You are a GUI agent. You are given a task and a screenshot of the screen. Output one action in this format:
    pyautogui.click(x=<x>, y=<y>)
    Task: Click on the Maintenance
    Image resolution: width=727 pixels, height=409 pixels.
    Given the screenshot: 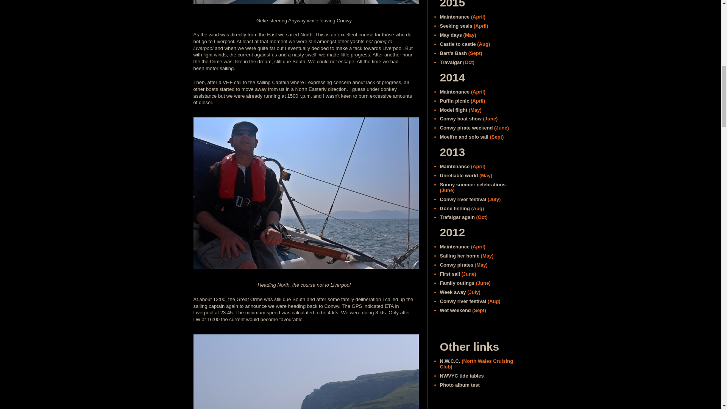 What is the action you would take?
    pyautogui.click(x=454, y=17)
    